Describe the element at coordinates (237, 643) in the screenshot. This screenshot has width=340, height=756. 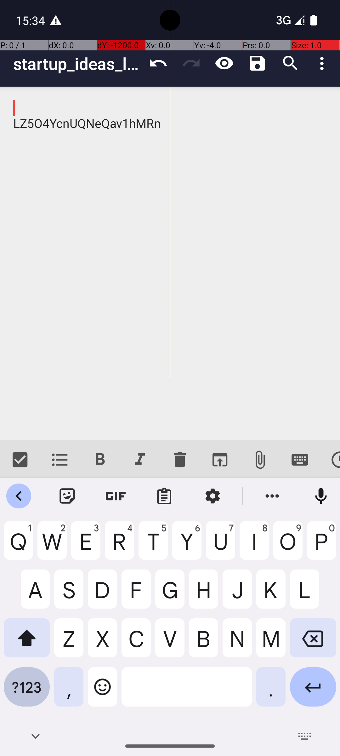
I see `N` at that location.